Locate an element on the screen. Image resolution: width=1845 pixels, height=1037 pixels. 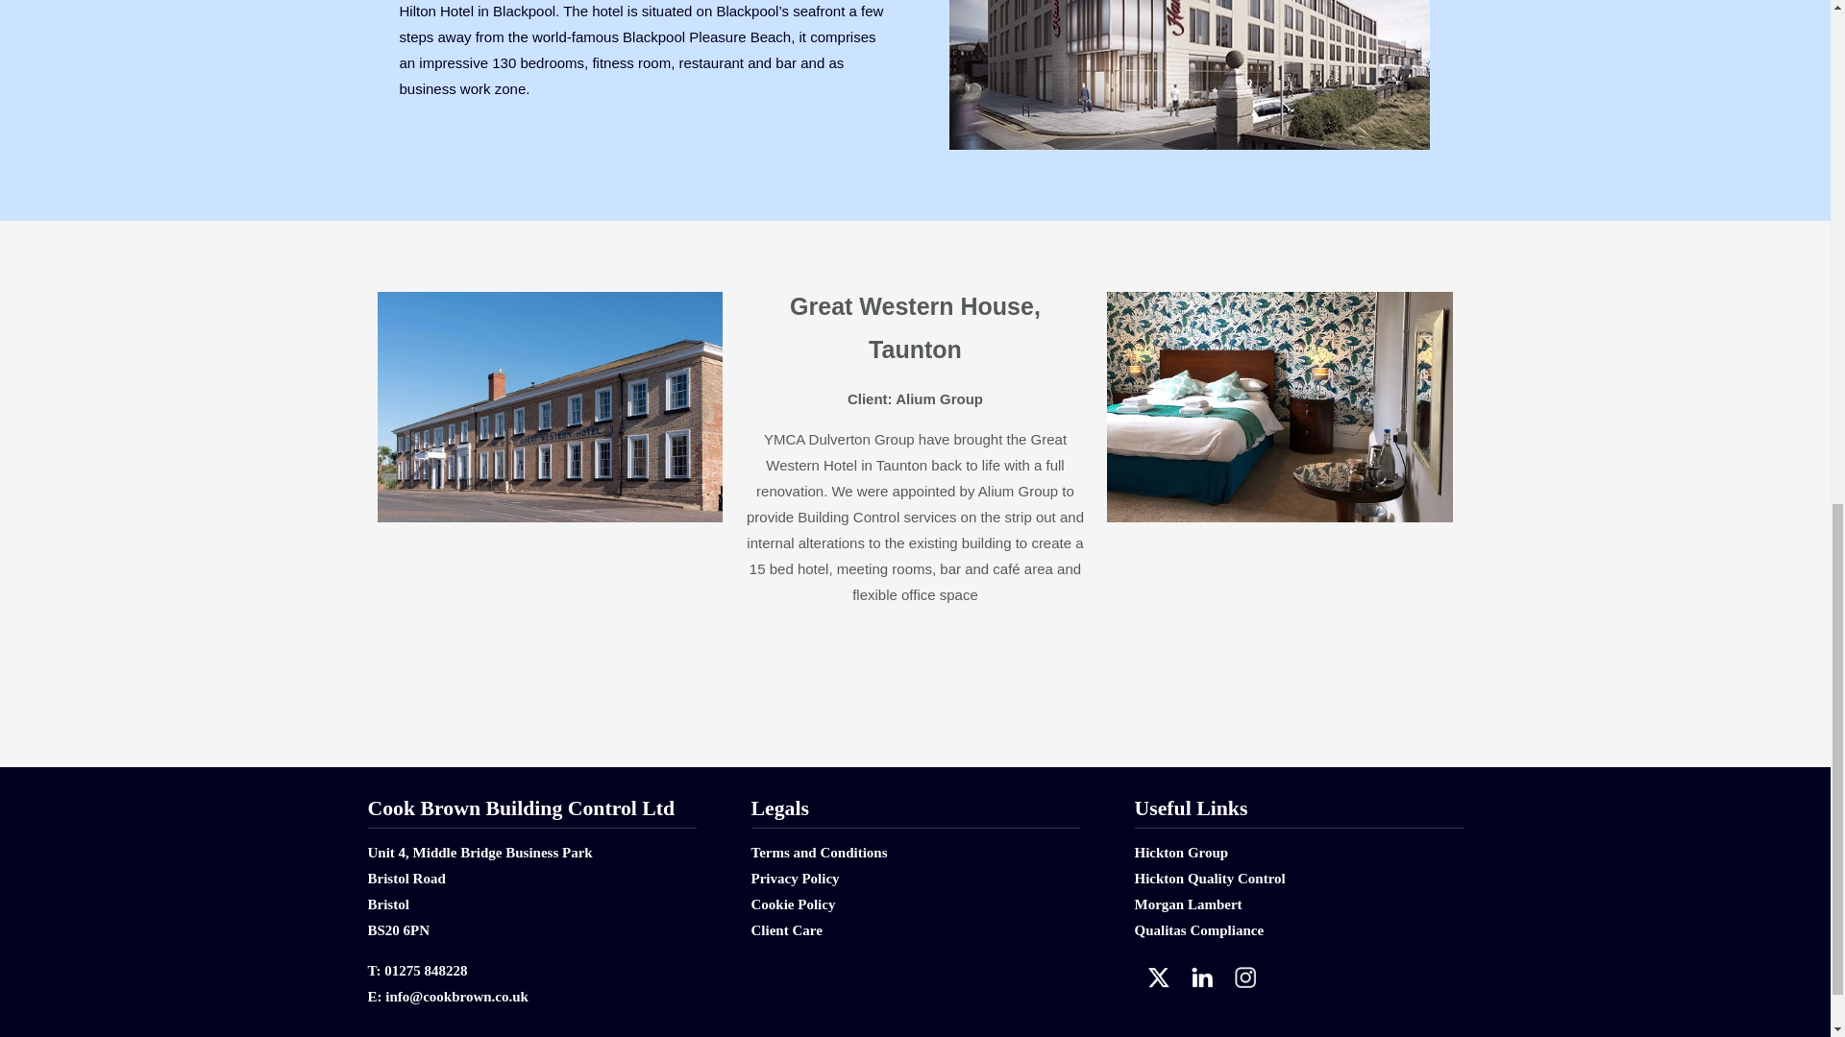
Hickton Group is located at coordinates (1181, 853).